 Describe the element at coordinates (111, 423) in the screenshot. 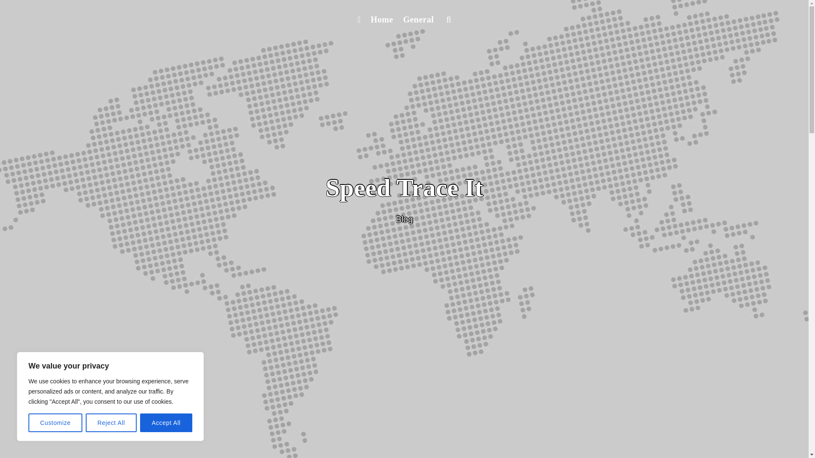

I see `Reject All` at that location.